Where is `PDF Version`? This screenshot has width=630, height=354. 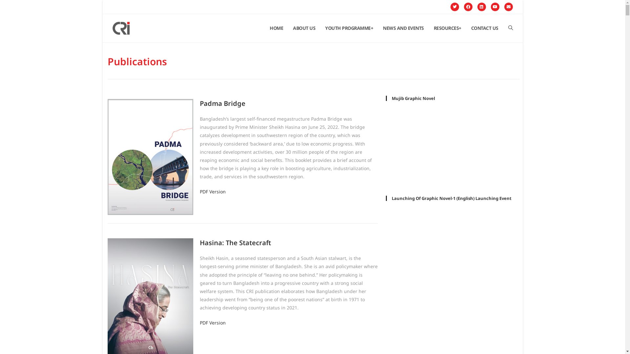 PDF Version is located at coordinates (213, 191).